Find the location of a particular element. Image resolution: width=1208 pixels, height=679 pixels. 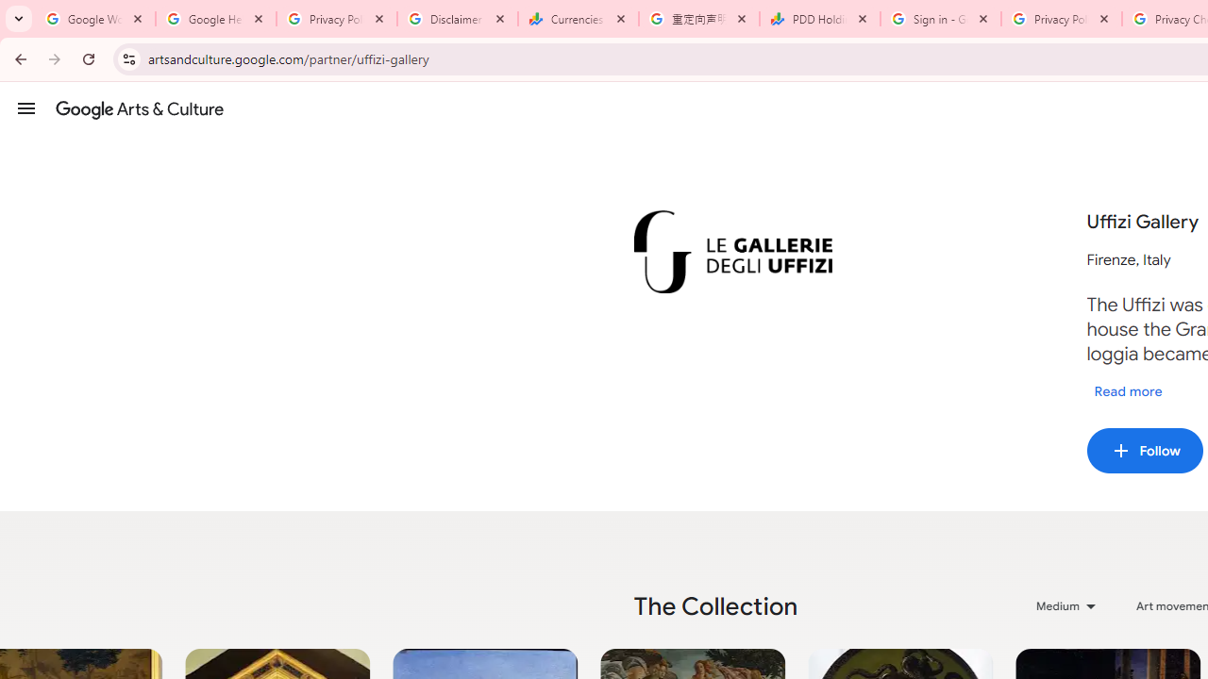

Google Workspace Admin Community is located at coordinates (95, 19).